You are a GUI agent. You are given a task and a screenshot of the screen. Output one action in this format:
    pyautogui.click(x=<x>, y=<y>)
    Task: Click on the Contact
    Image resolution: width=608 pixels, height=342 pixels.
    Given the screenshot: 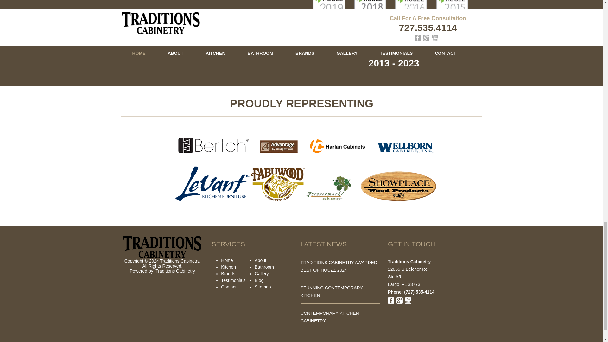 What is the action you would take?
    pyautogui.click(x=229, y=287)
    